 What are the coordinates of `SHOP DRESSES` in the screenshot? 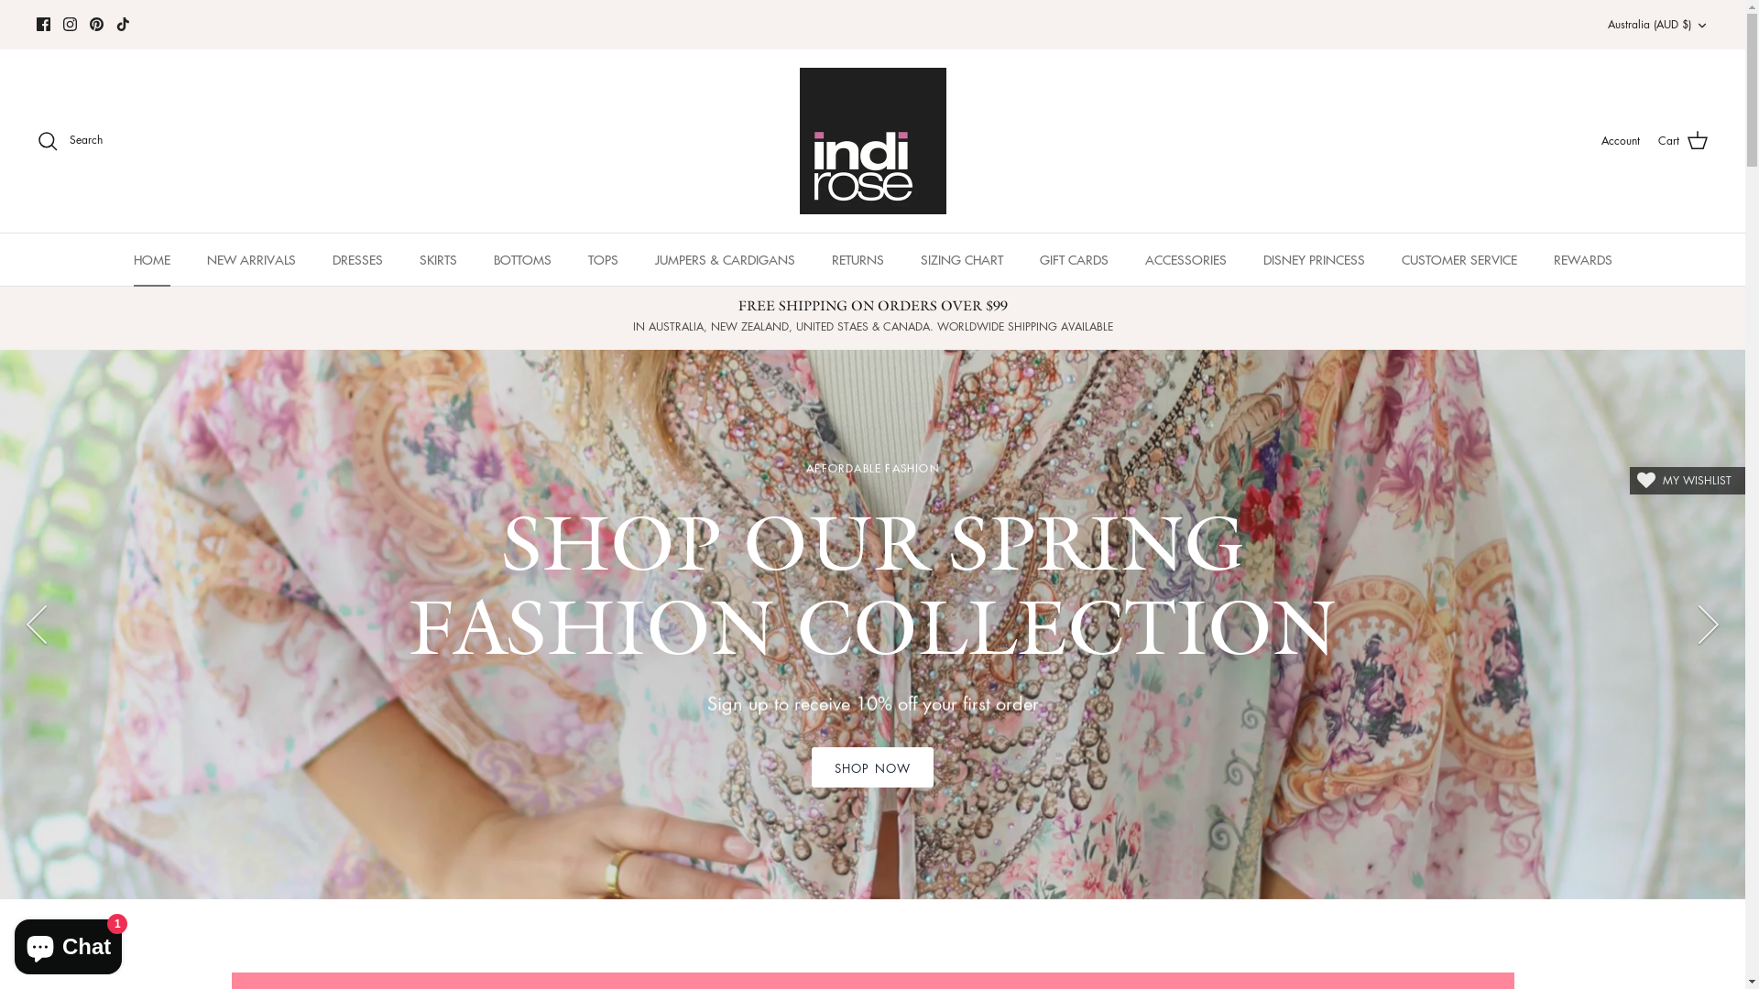 It's located at (169, 767).